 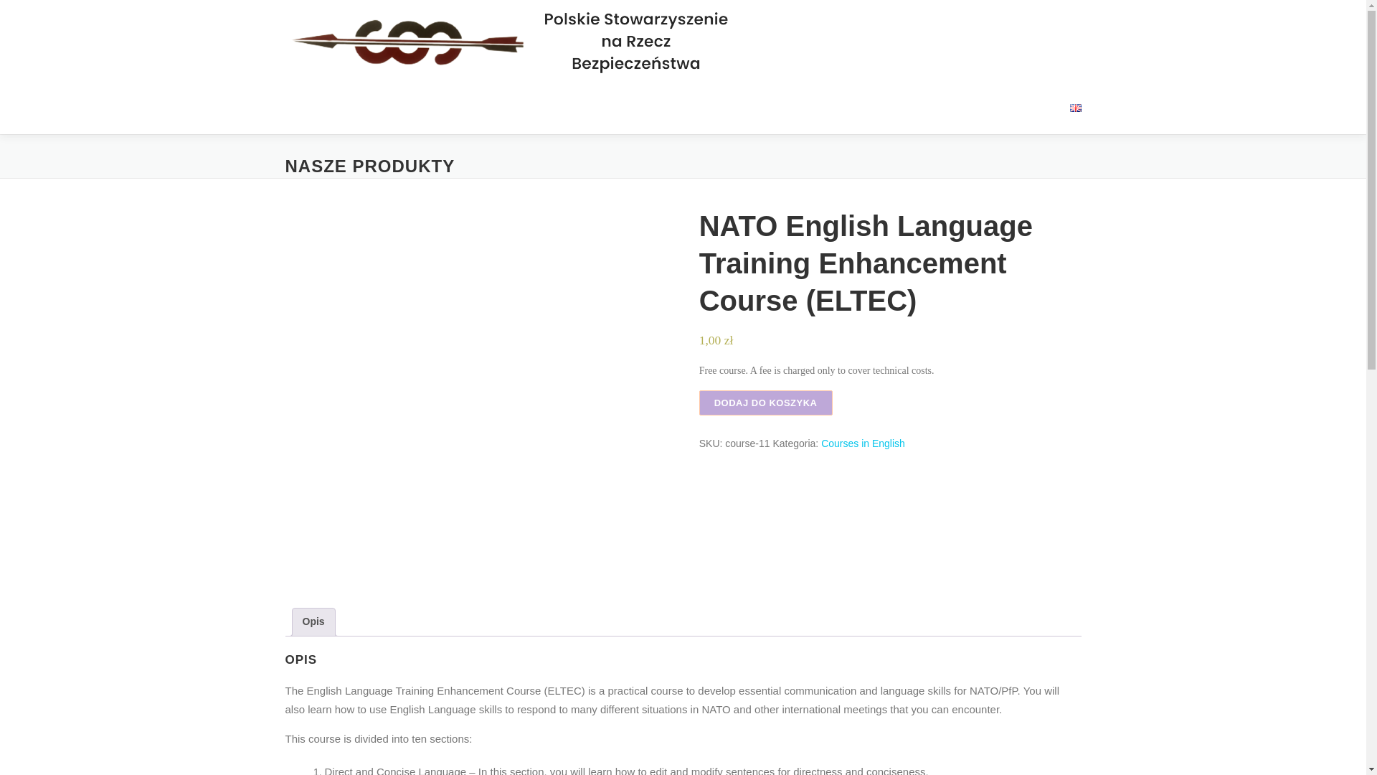 I want to click on MOJE KONTO, so click(x=1010, y=107).